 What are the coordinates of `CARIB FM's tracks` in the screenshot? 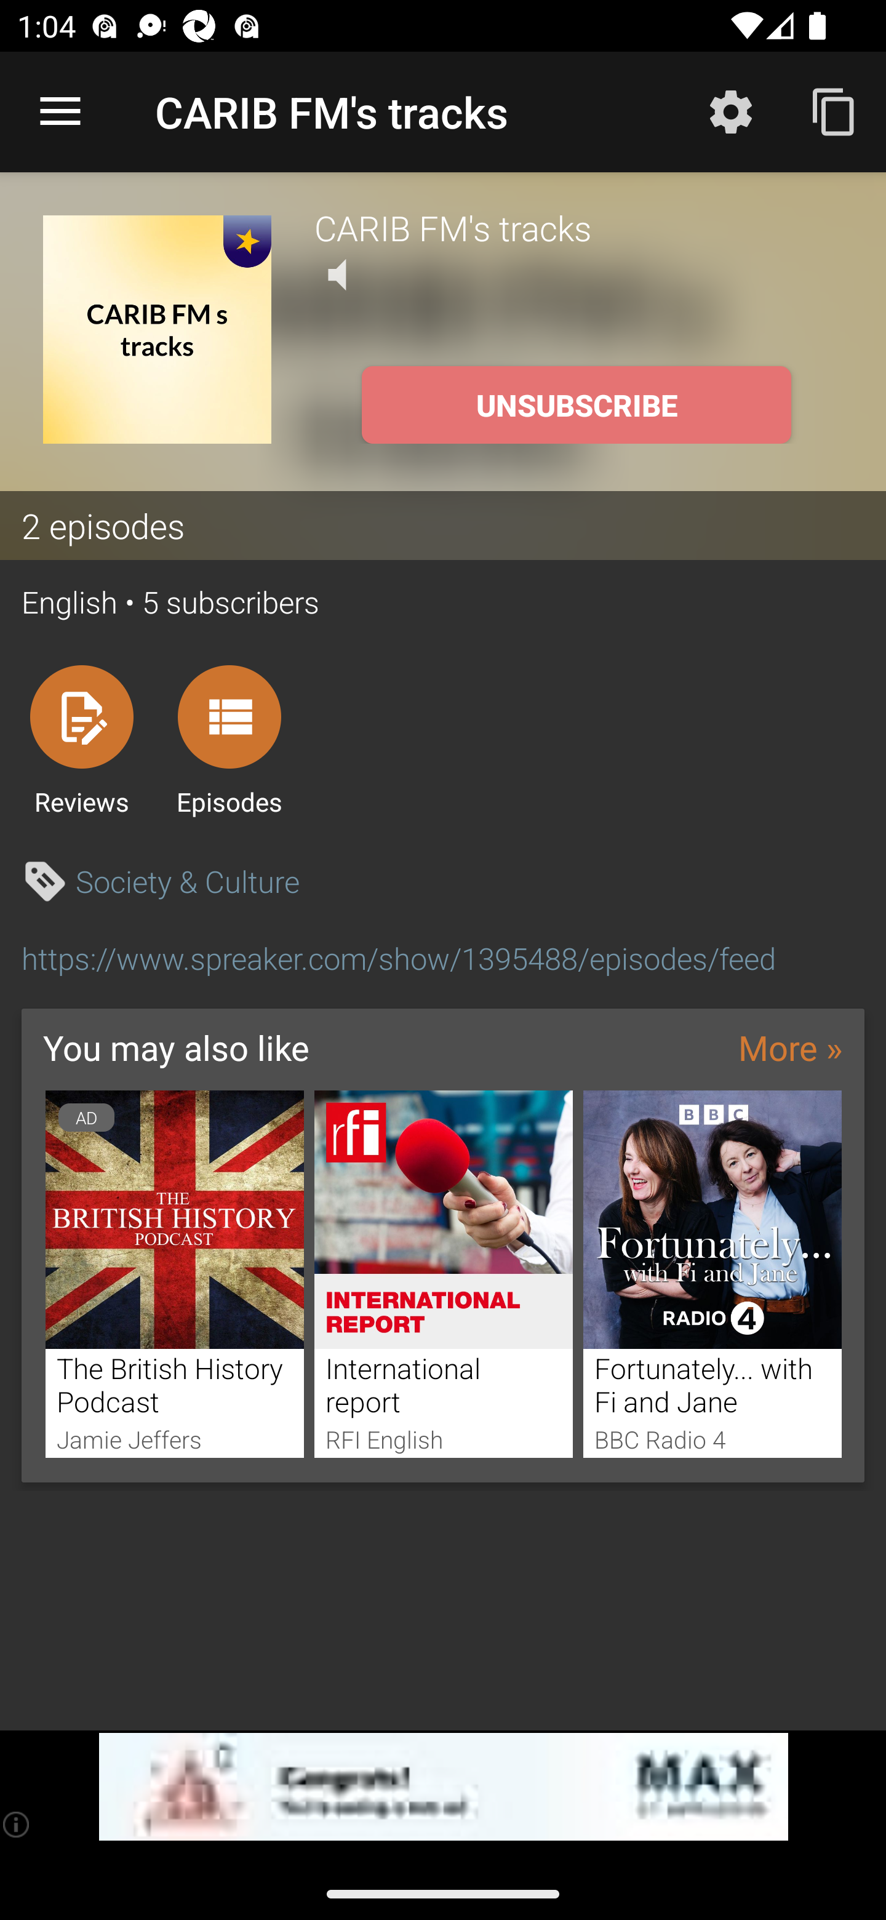 It's located at (578, 227).